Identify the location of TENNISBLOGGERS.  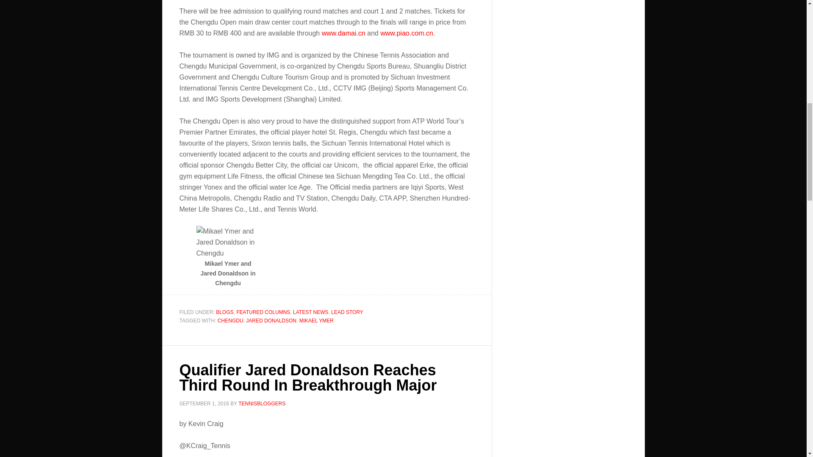
(262, 404).